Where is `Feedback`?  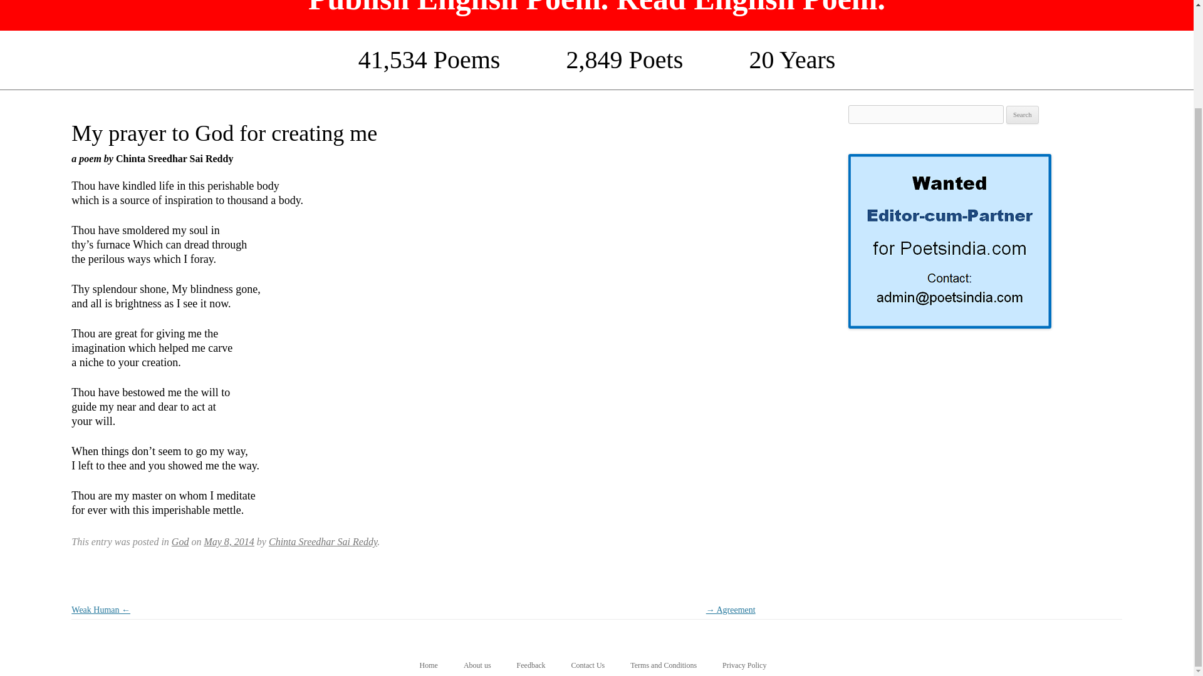
Feedback is located at coordinates (531, 665).